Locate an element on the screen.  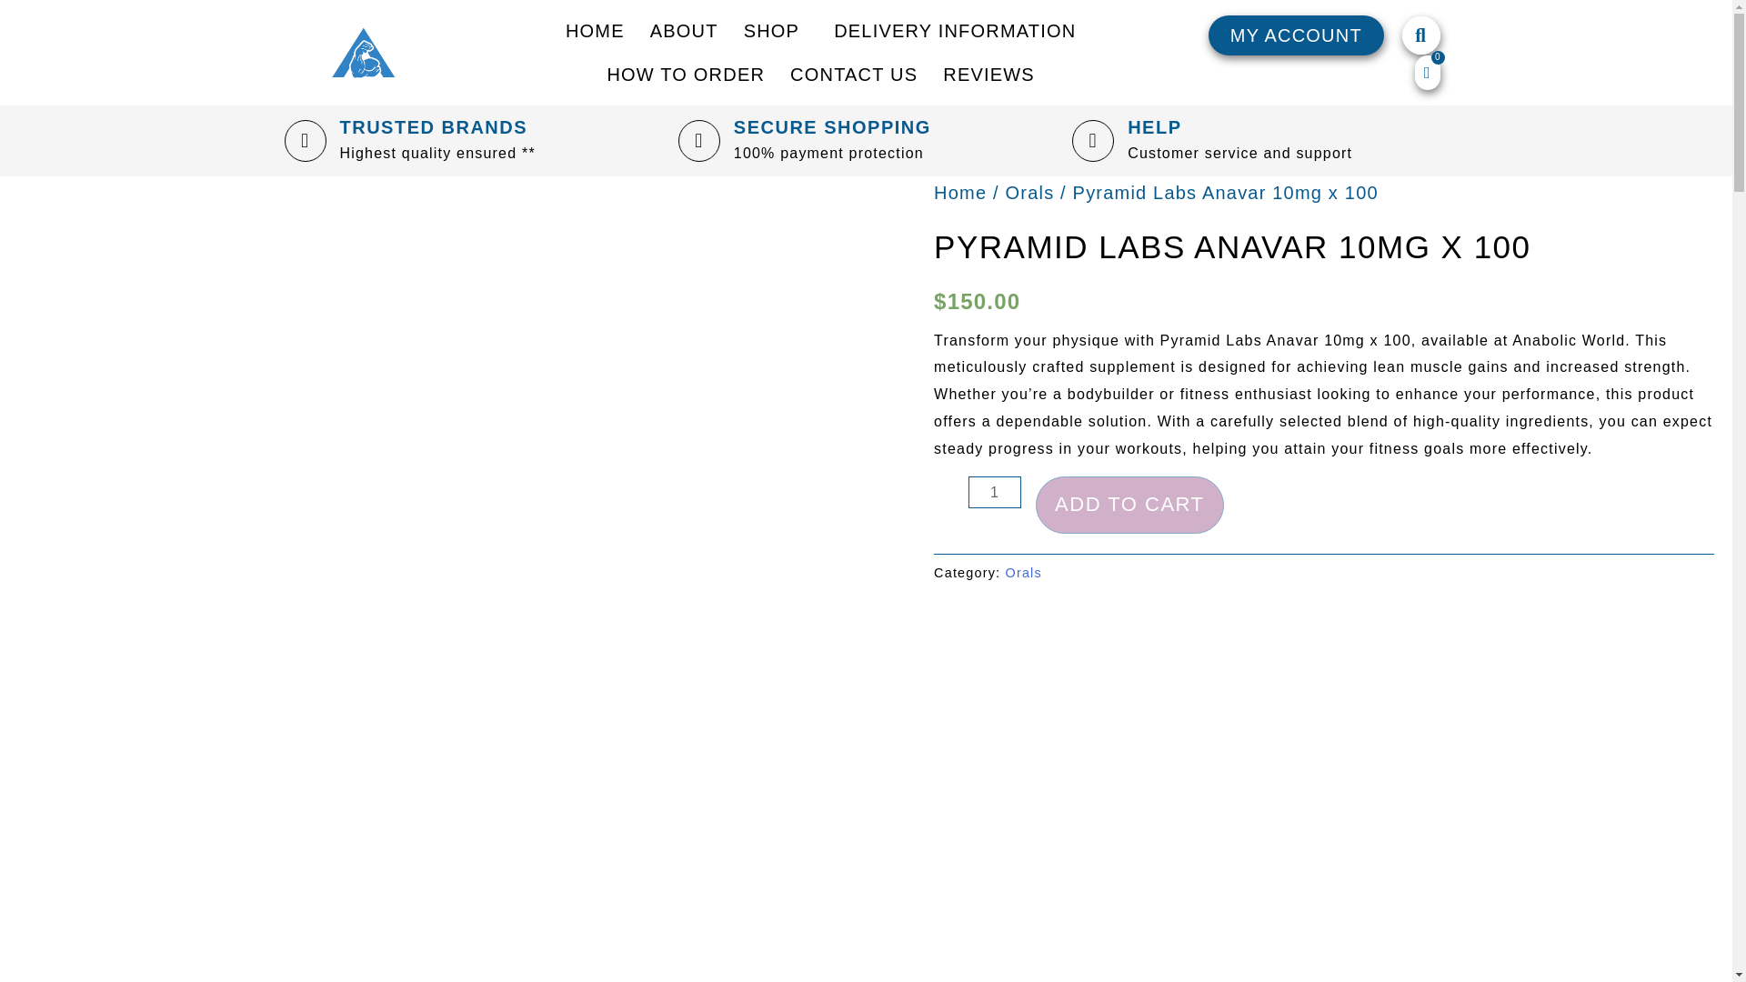
Orals is located at coordinates (1029, 192).